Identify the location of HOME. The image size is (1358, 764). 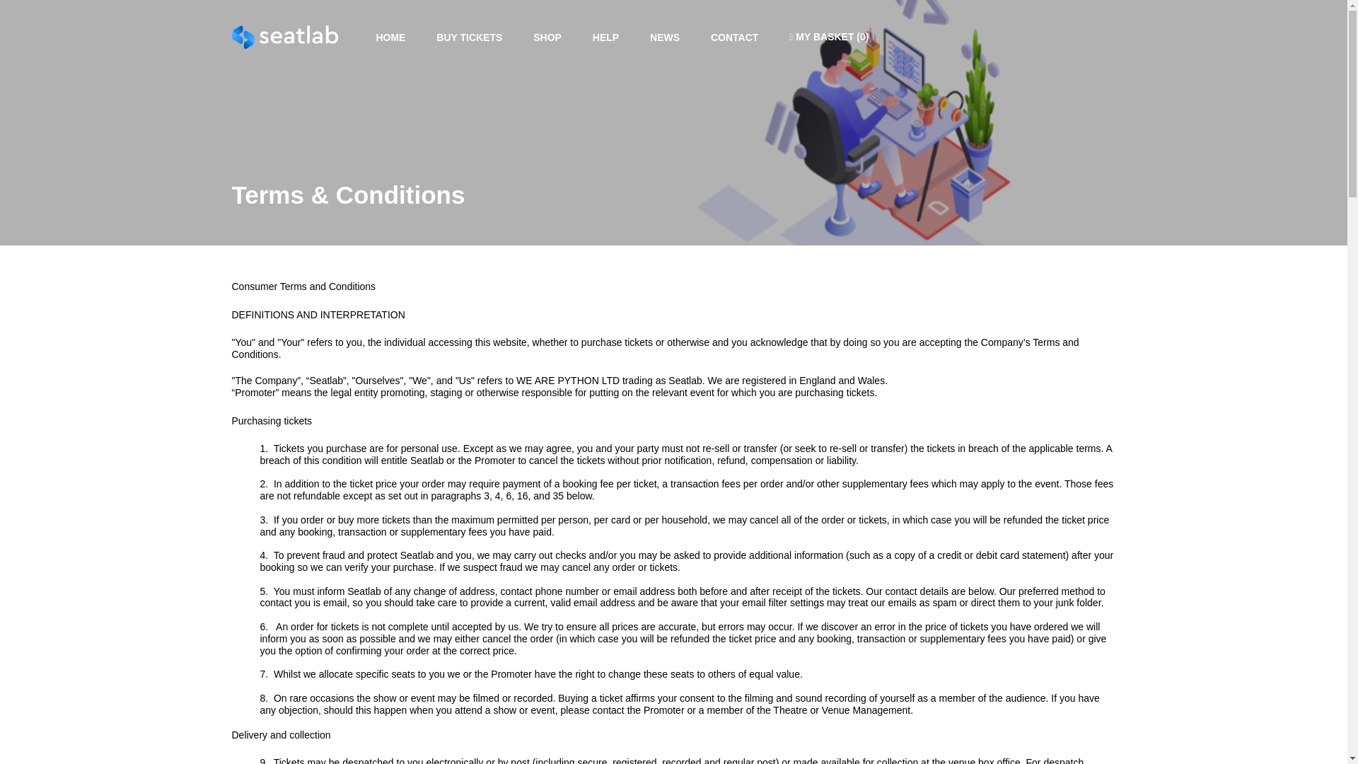
(390, 37).